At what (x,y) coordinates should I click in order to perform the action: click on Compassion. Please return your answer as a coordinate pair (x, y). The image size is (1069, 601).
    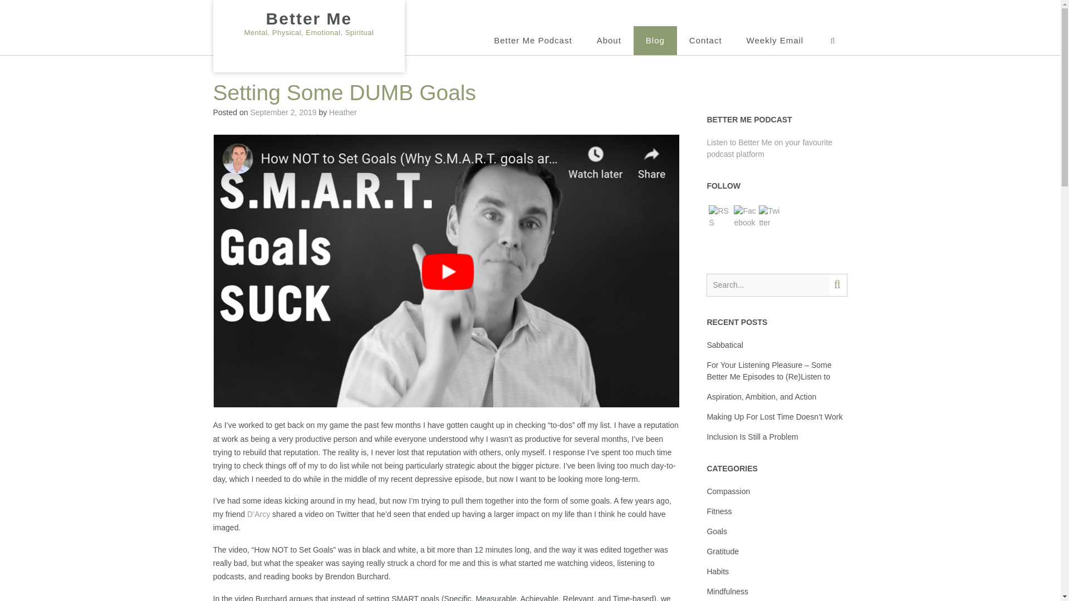
    Looking at the image, I should click on (728, 491).